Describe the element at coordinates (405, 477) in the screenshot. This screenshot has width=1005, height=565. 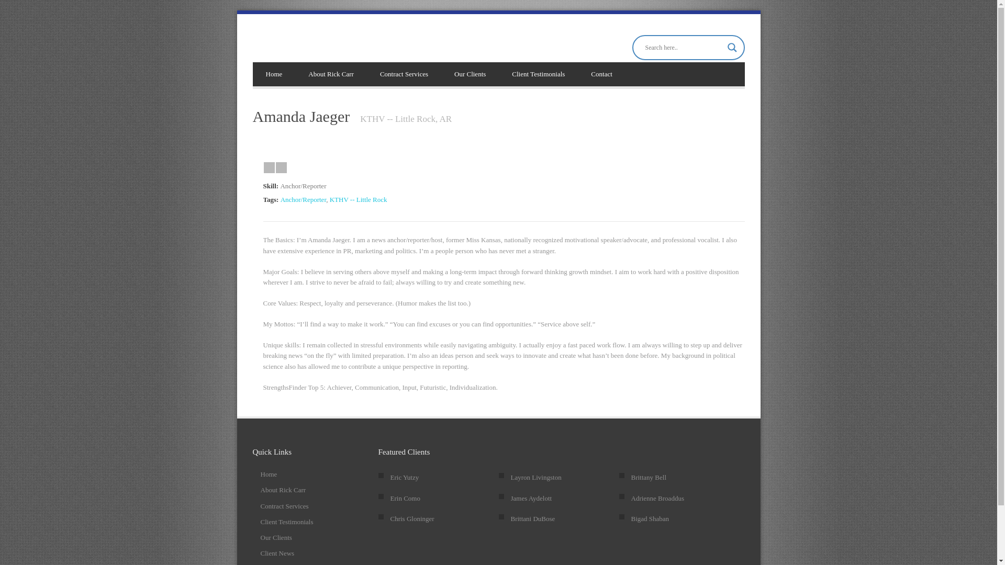
I see `Eric Yutzy` at that location.